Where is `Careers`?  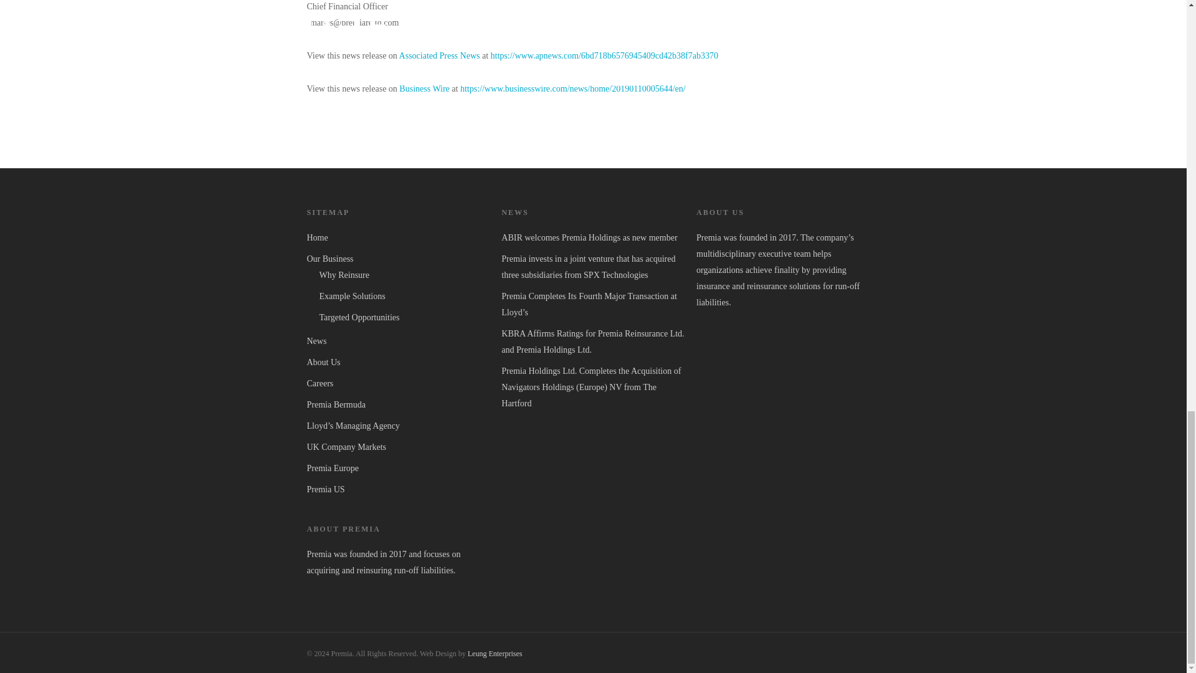
Careers is located at coordinates (397, 383).